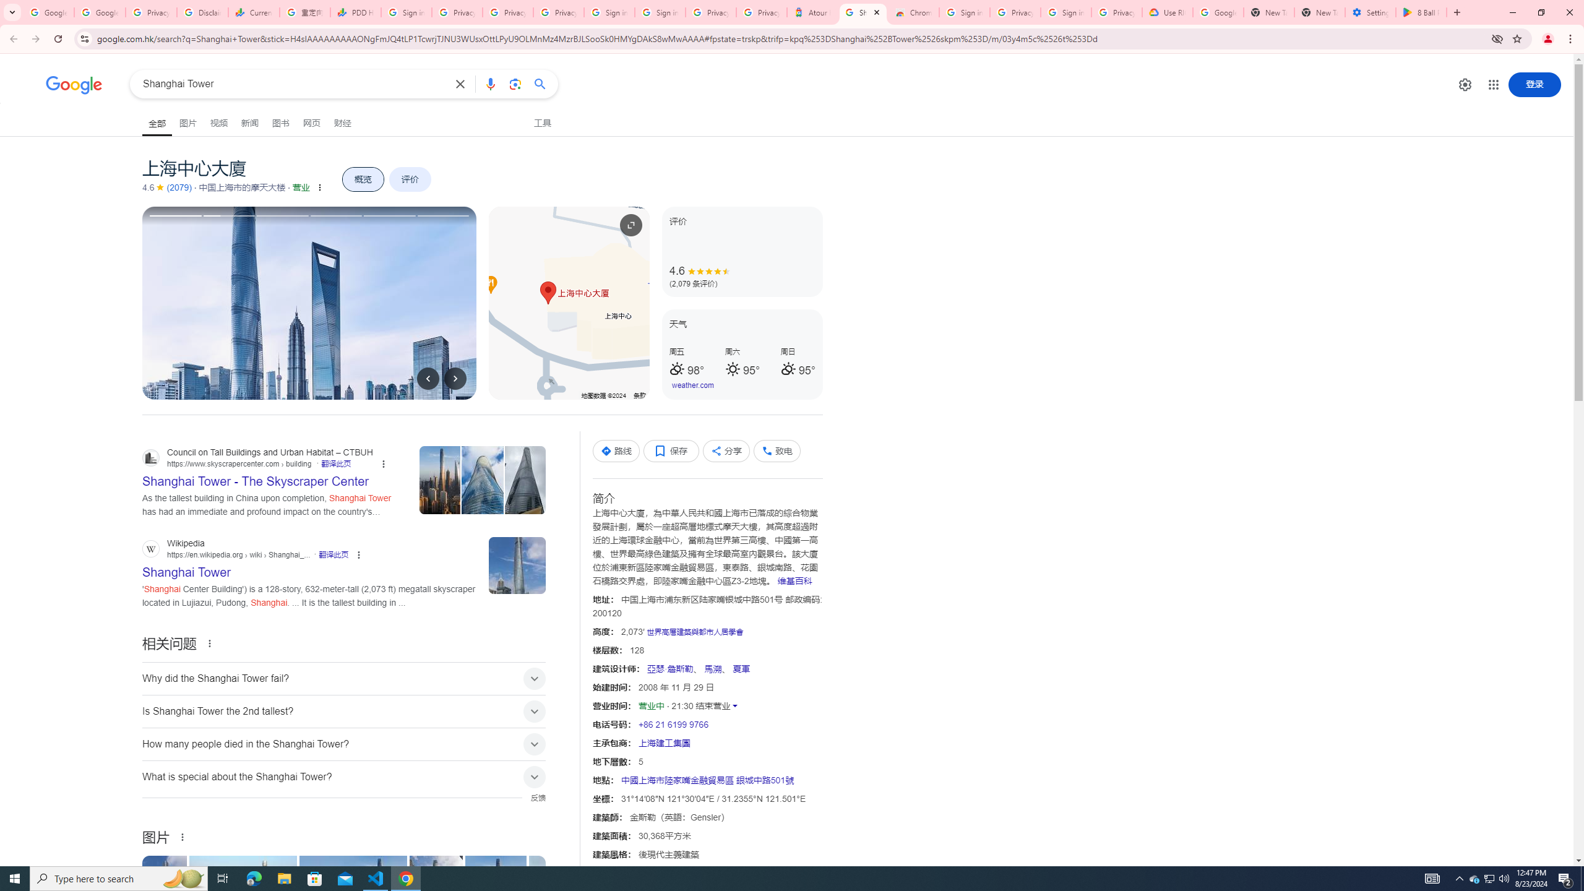  I want to click on Google, so click(74, 85).